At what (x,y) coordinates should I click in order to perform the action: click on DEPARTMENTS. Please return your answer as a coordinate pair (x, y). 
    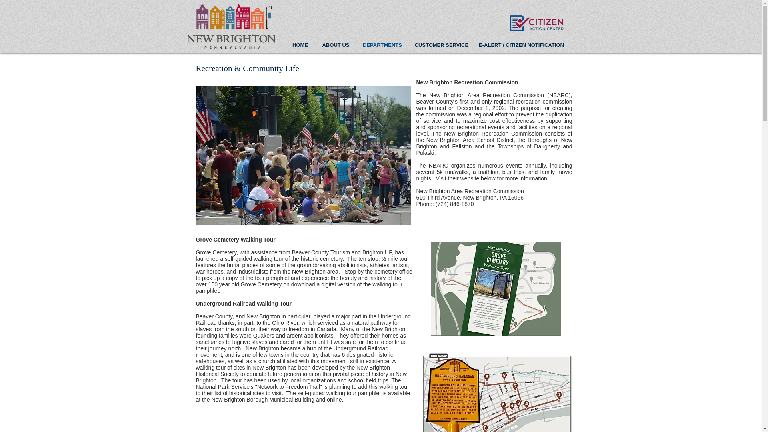
    Looking at the image, I should click on (382, 45).